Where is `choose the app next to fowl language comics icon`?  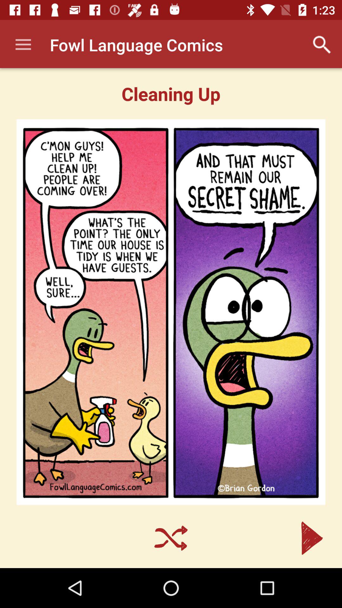 choose the app next to fowl language comics icon is located at coordinates (322, 45).